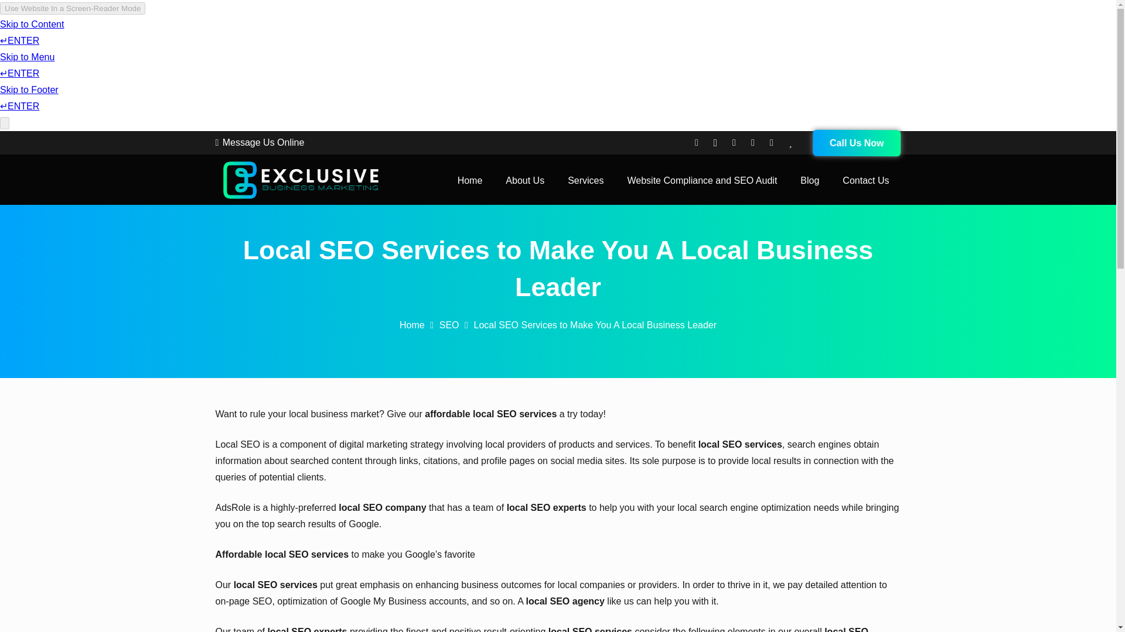  I want to click on Instagram, so click(715, 143).